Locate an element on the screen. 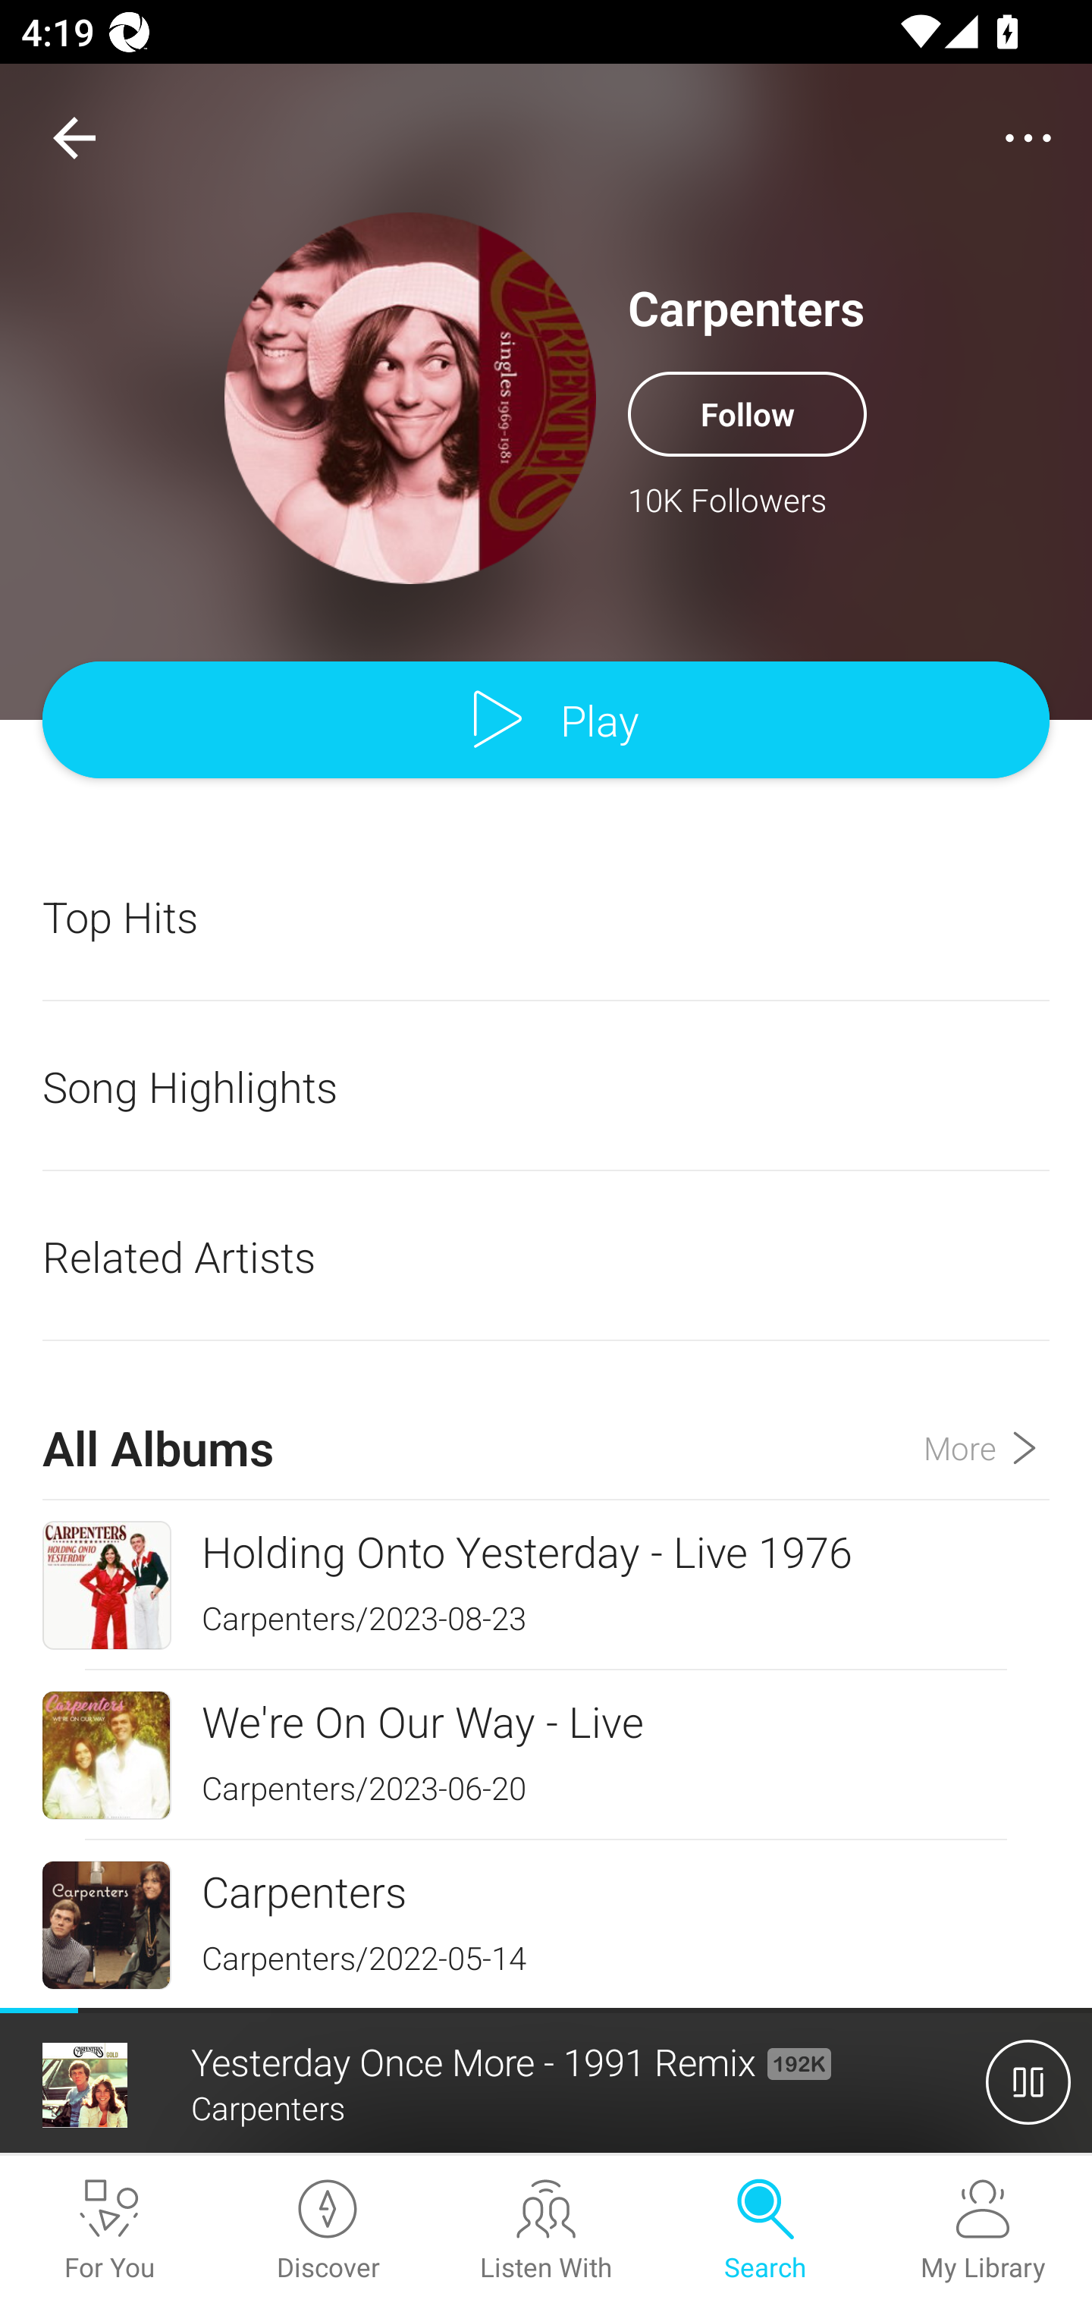 This screenshot has width=1092, height=2306. Carpenters Carpenters/2022-05-14 is located at coordinates (546, 1924).